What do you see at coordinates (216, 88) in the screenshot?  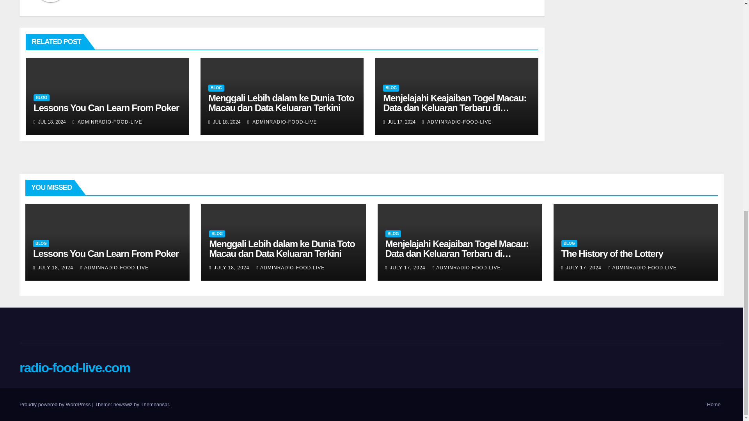 I see `BLOG` at bounding box center [216, 88].